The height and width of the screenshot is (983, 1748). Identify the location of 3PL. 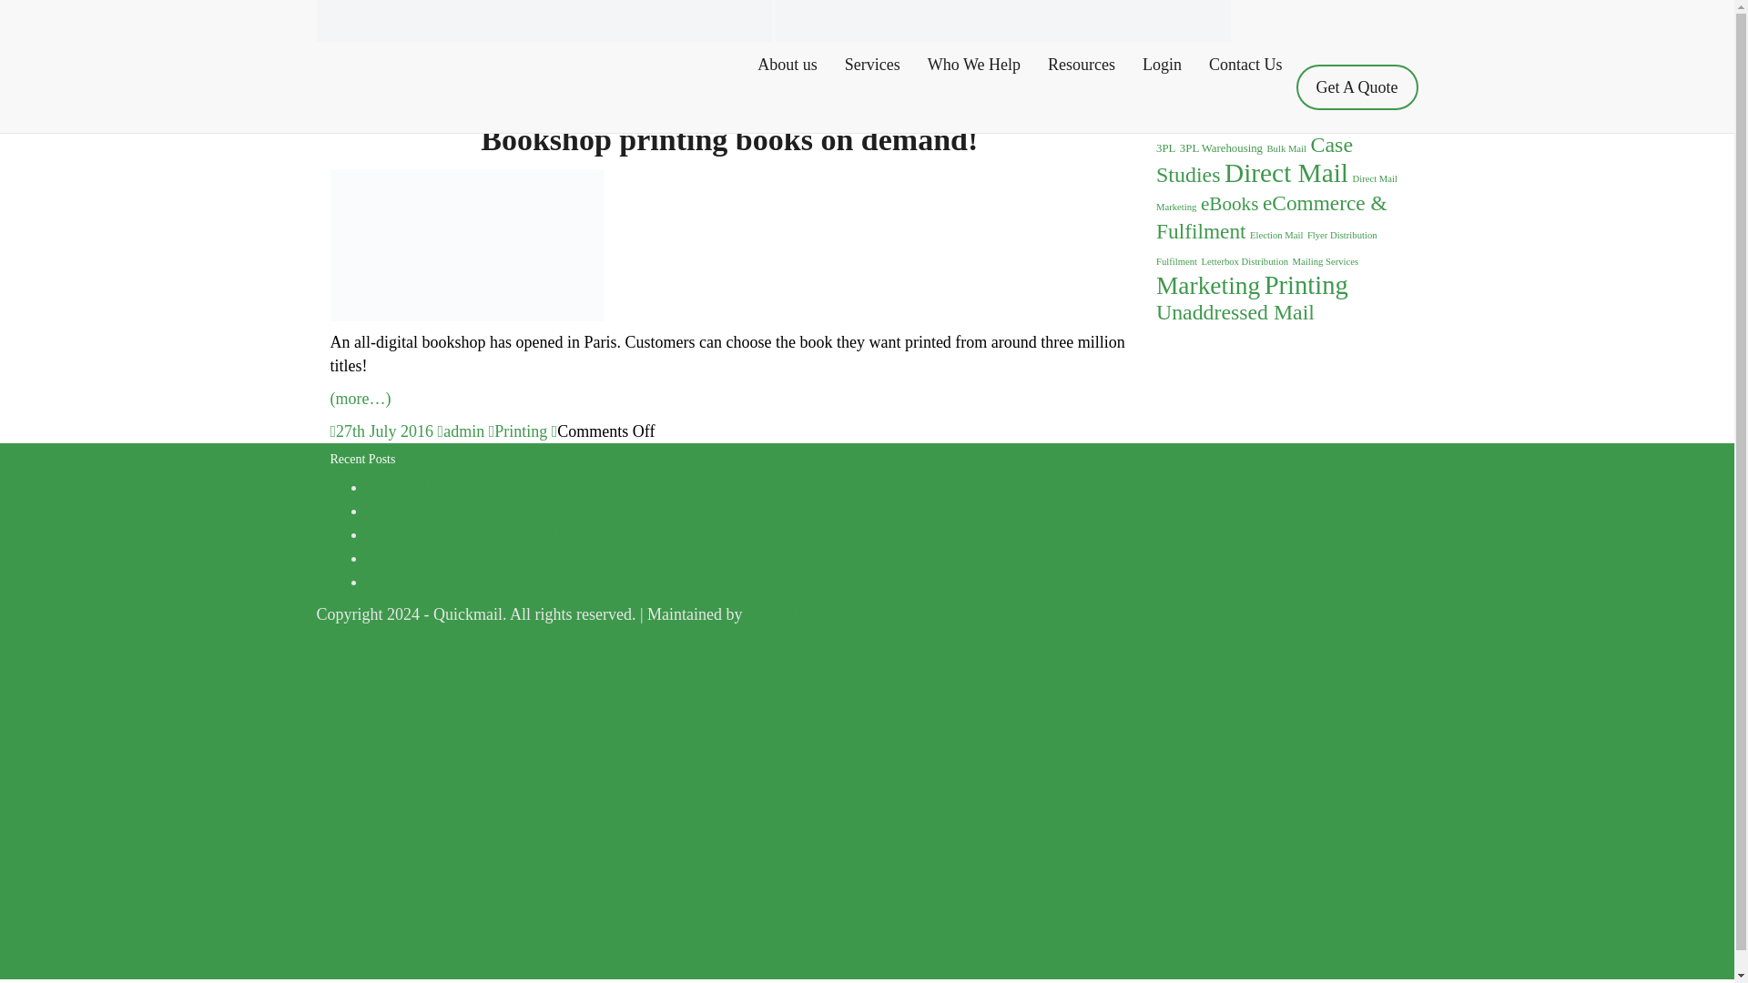
(1165, 147).